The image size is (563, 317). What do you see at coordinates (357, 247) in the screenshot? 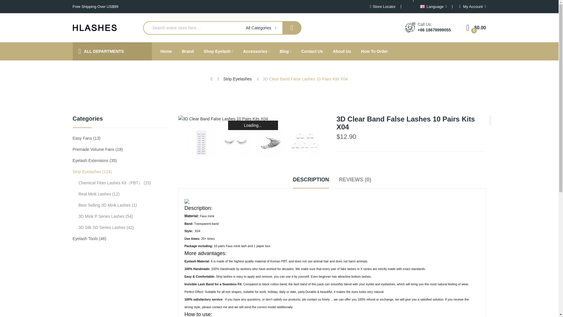
I see `1` at bounding box center [357, 247].